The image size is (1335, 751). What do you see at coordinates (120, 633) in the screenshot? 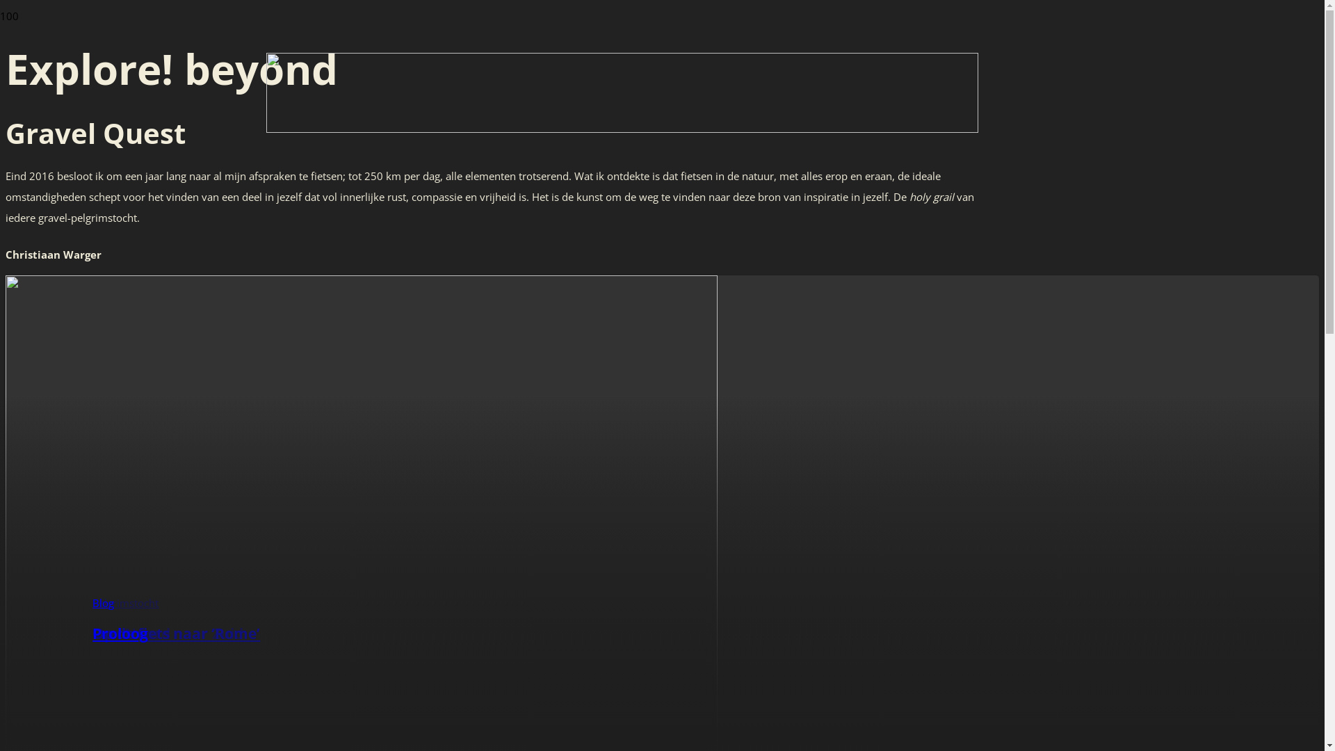
I see `Proloog` at bounding box center [120, 633].